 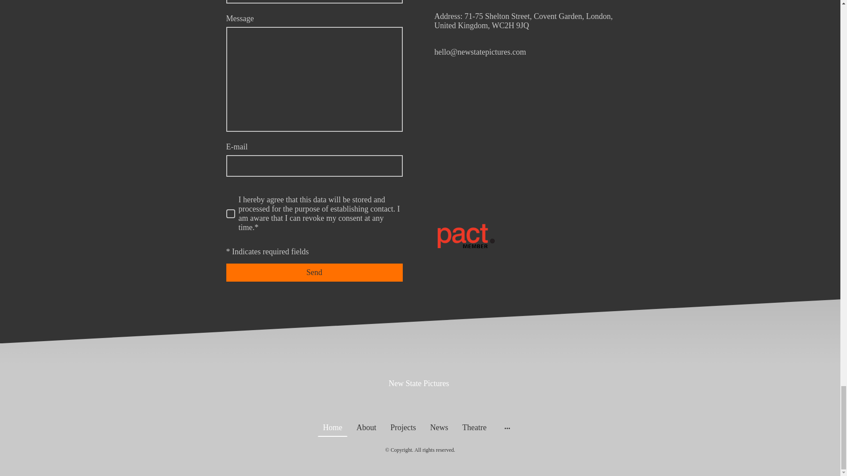 What do you see at coordinates (439, 428) in the screenshot?
I see `News` at bounding box center [439, 428].